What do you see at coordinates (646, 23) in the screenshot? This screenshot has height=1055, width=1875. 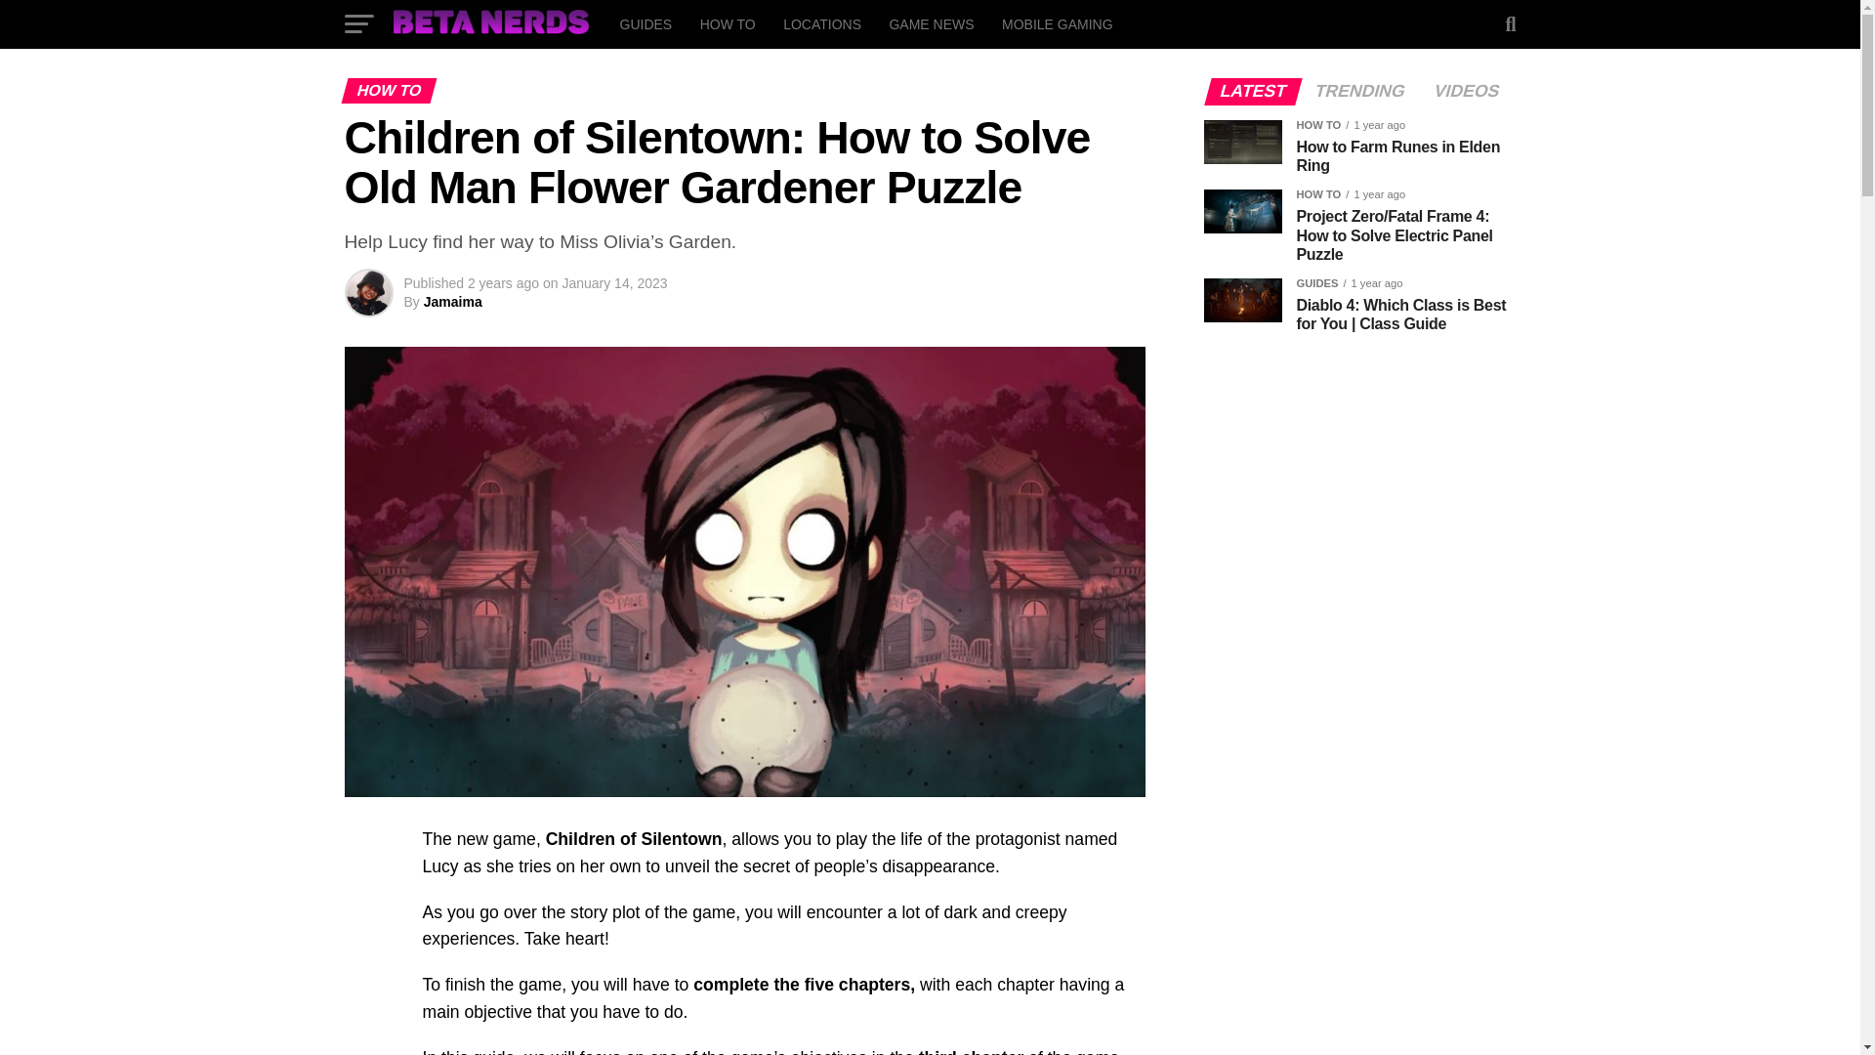 I see `GUIDES` at bounding box center [646, 23].